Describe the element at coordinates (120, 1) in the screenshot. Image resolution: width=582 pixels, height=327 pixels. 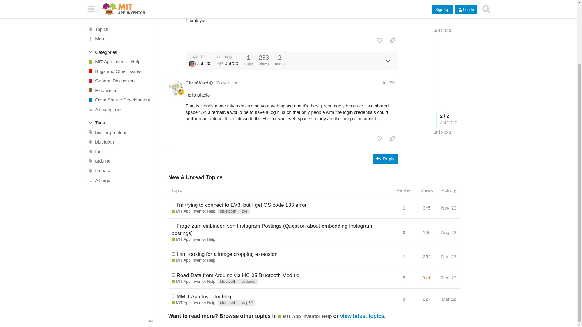
I see `Report potential issues with App Inventor in this category.` at that location.